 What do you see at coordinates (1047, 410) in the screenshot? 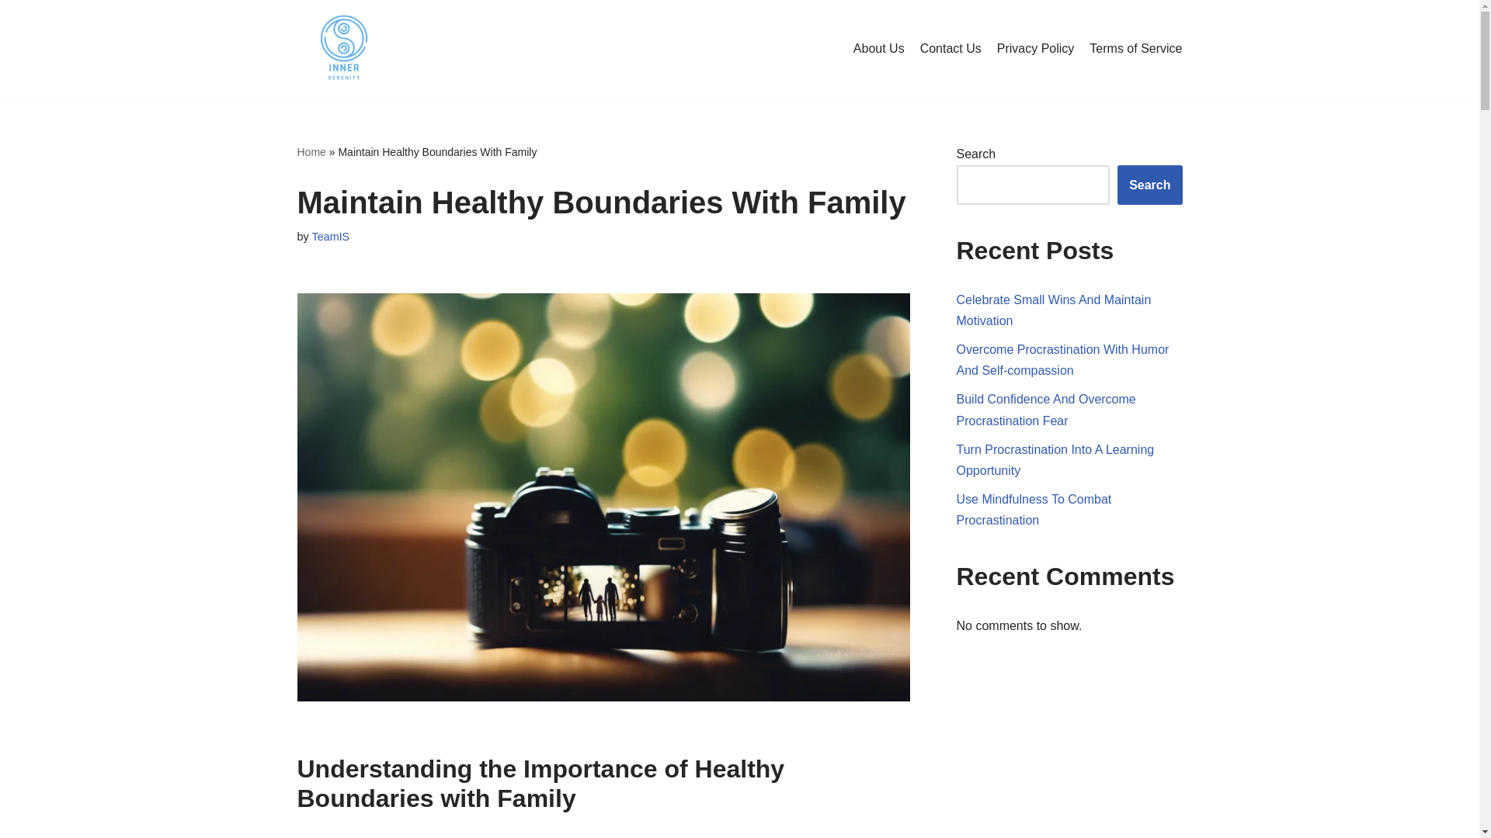
I see `Build Confidence And Overcome Procrastination Fear` at bounding box center [1047, 410].